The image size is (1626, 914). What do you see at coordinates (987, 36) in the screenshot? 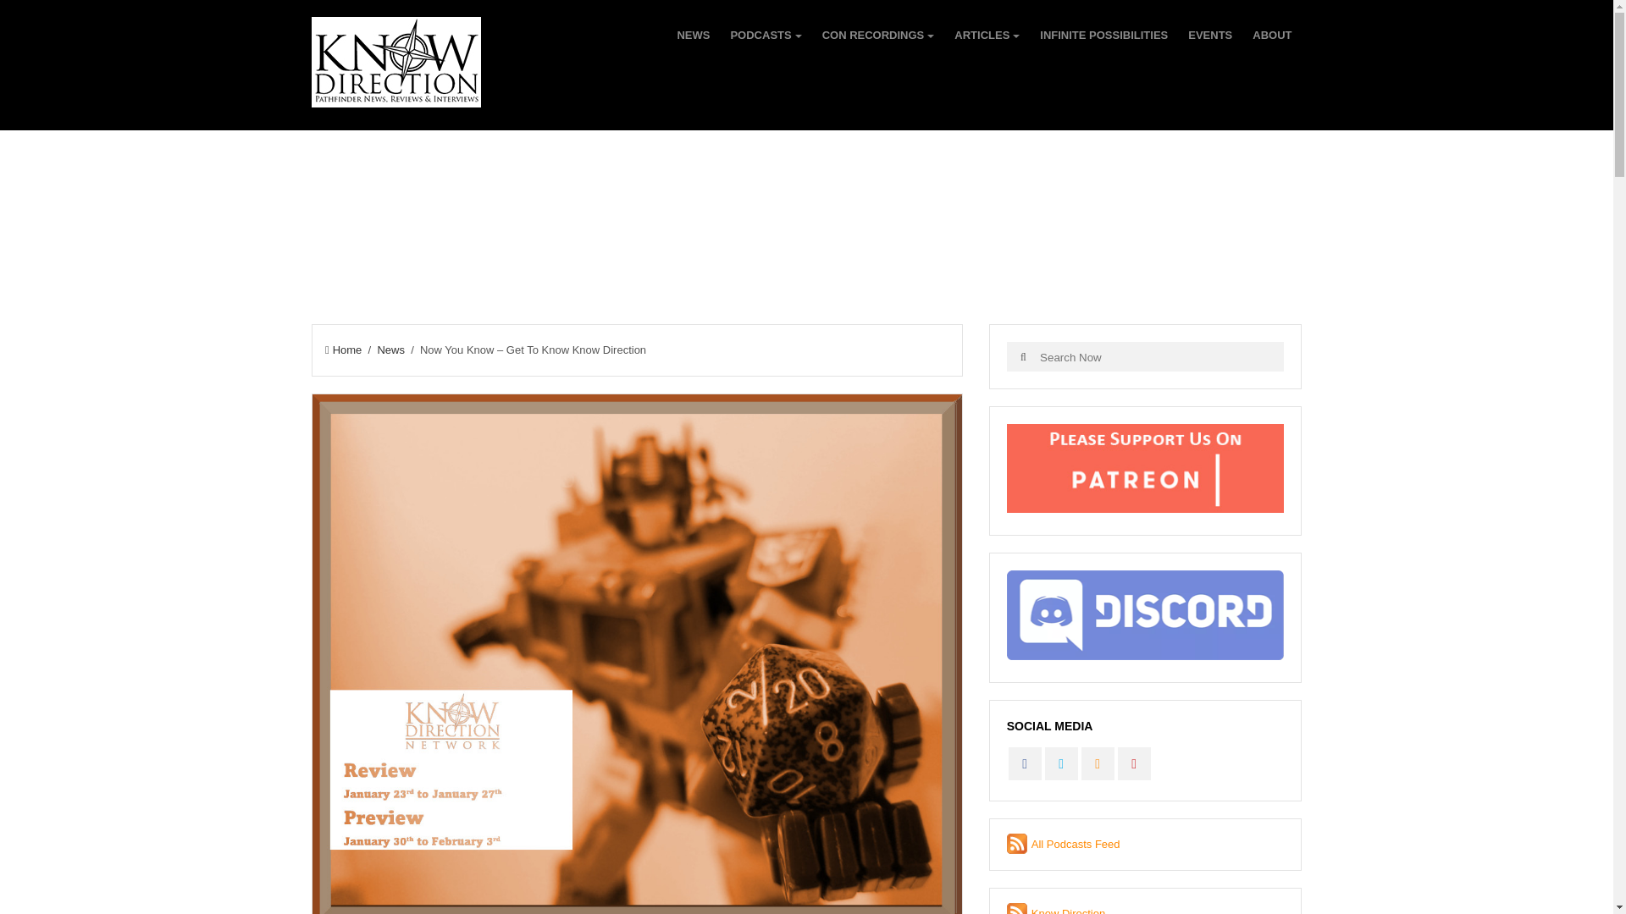
I see `ARTICLES` at bounding box center [987, 36].